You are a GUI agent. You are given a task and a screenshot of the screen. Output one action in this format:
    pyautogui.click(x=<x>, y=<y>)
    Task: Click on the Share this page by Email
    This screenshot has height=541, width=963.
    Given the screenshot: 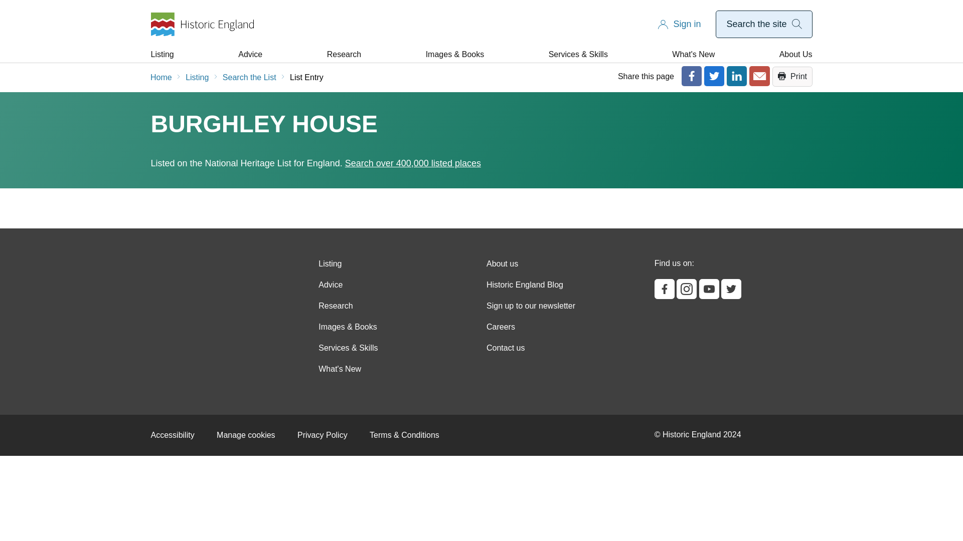 What is the action you would take?
    pyautogui.click(x=759, y=76)
    